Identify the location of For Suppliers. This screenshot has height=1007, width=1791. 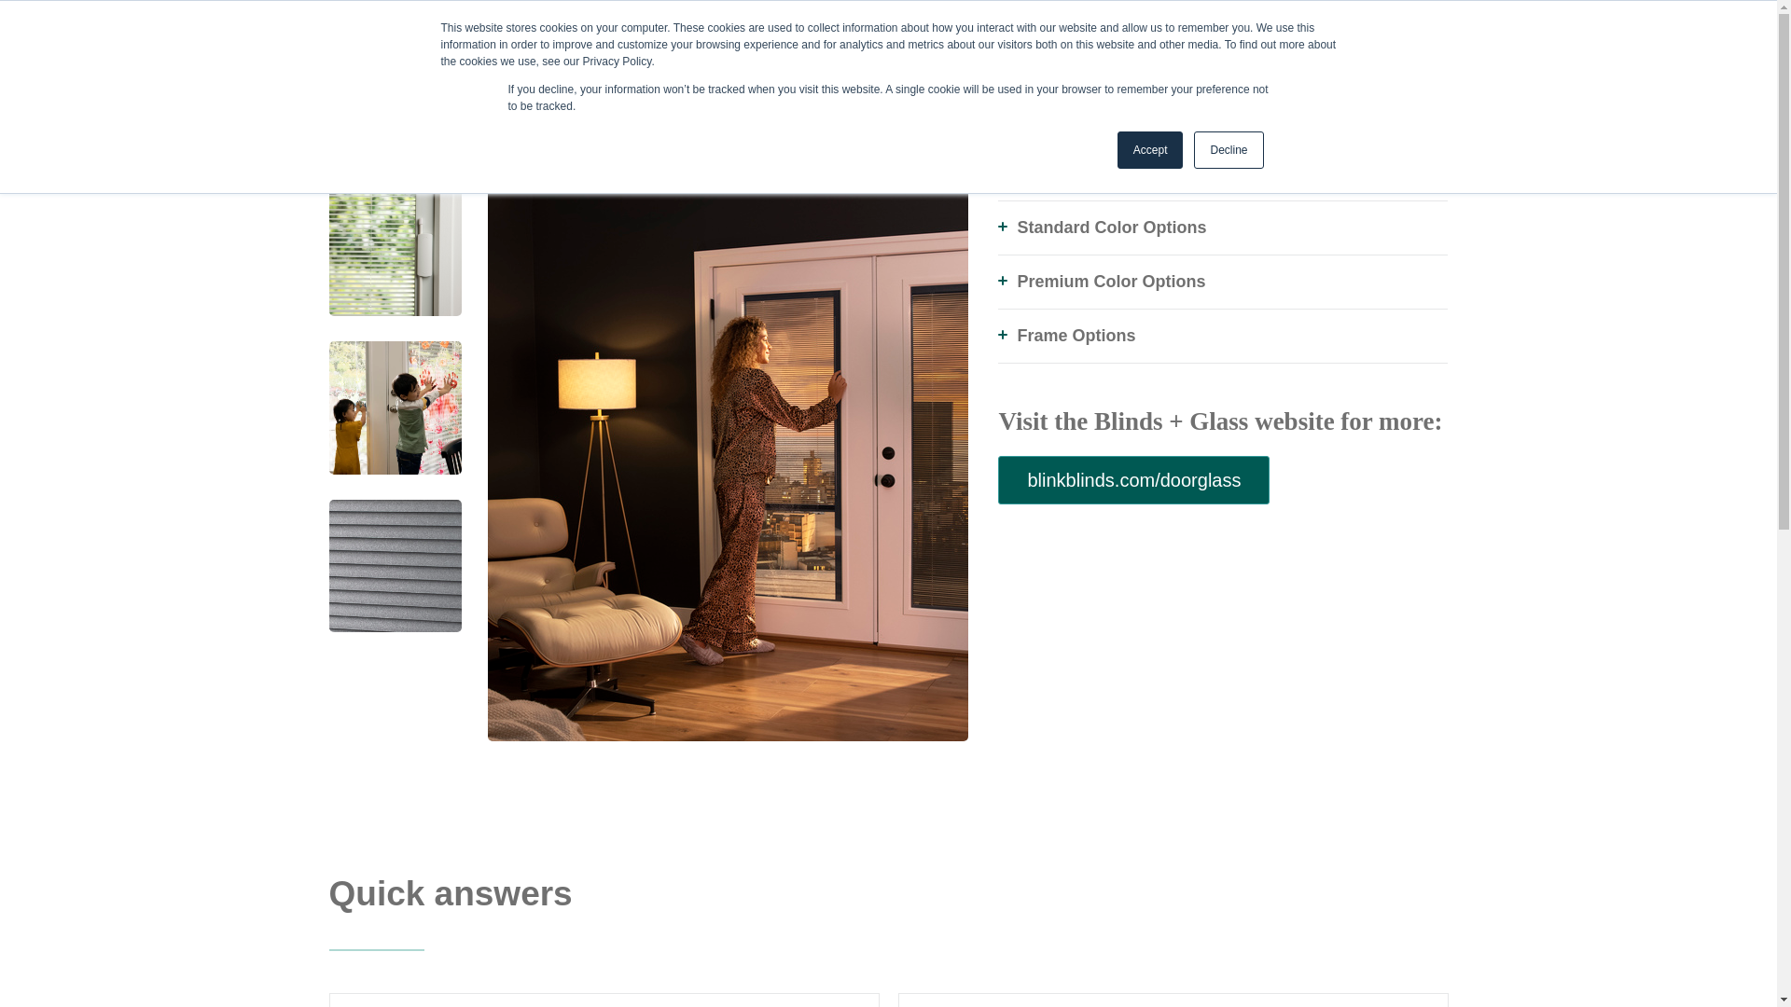
(1294, 17).